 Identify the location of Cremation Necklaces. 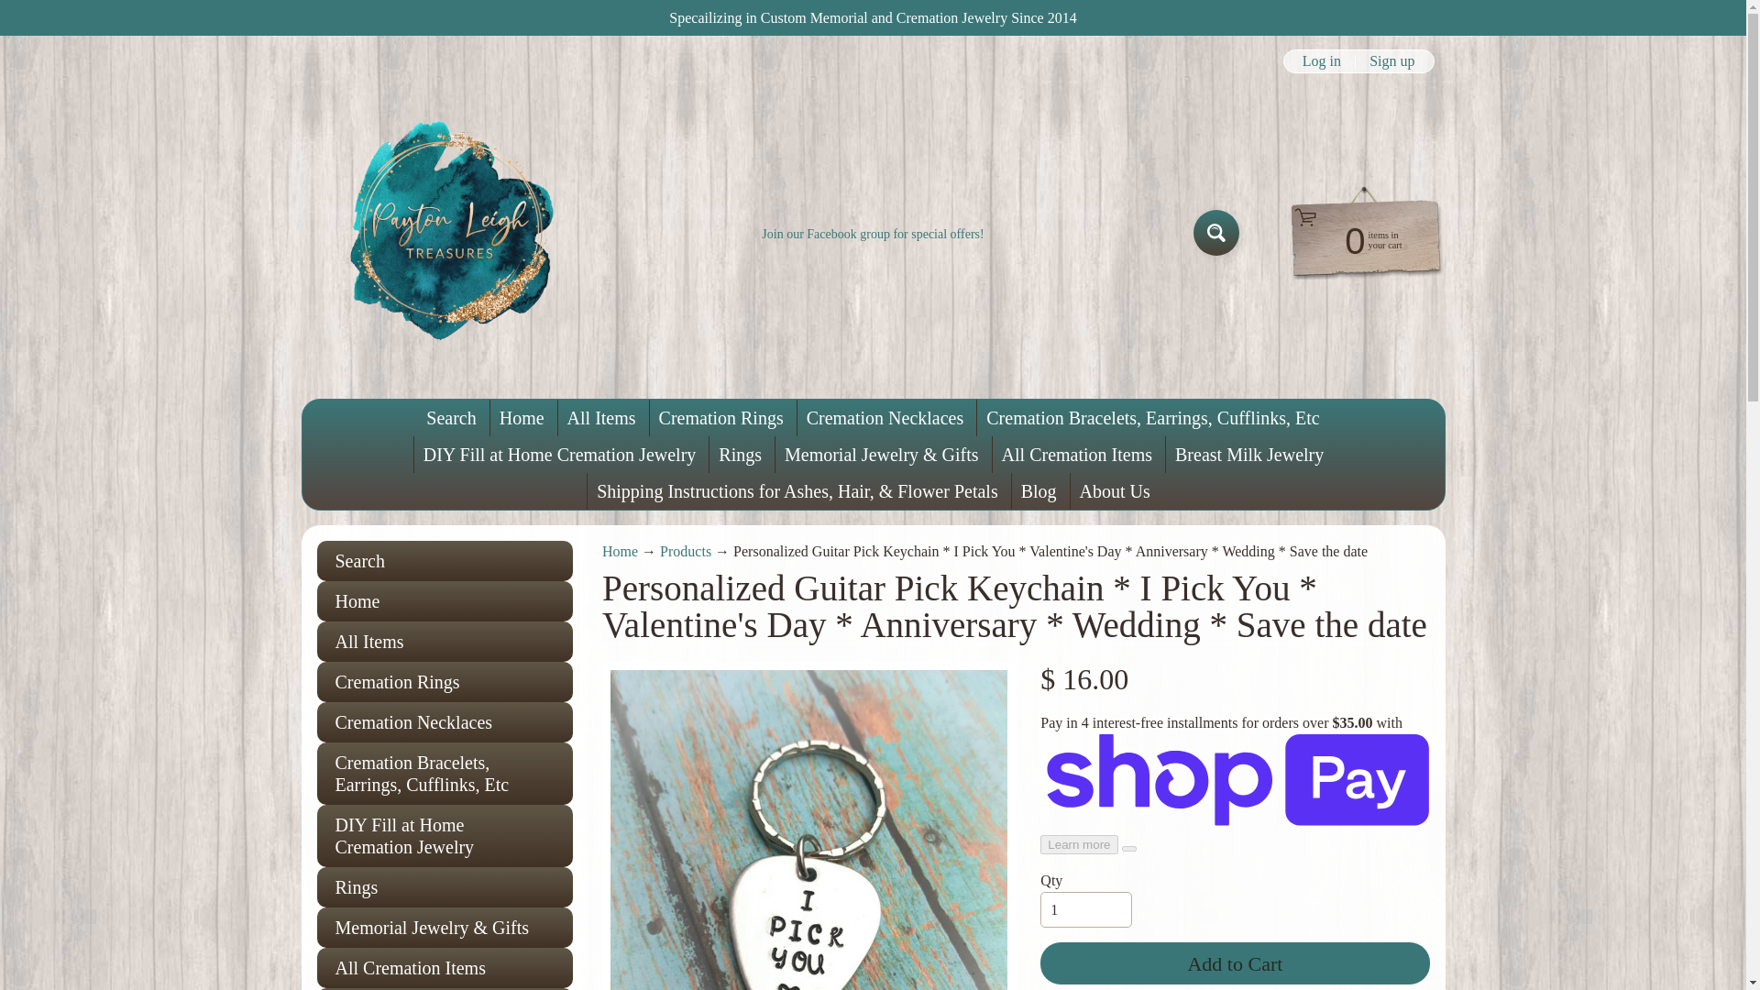
(885, 418).